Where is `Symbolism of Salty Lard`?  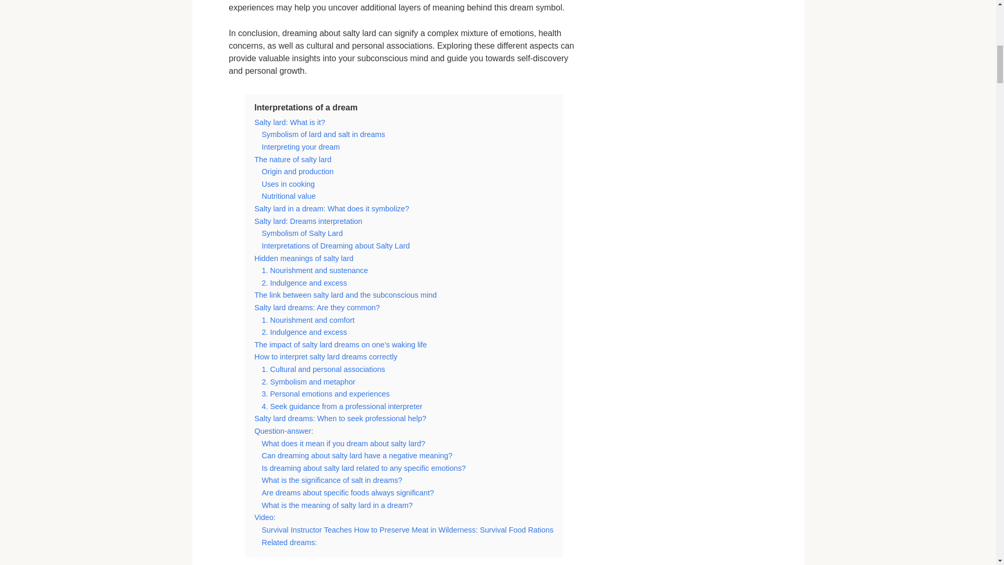 Symbolism of Salty Lard is located at coordinates (301, 233).